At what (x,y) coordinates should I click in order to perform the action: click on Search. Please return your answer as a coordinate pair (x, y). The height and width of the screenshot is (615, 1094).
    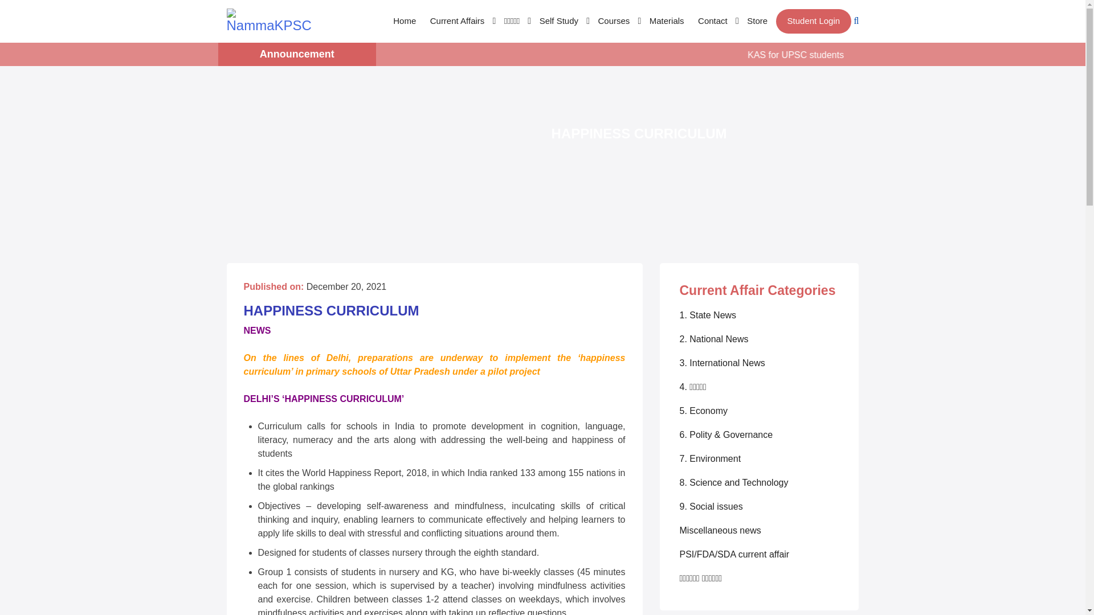
    Looking at the image, I should click on (32, 14).